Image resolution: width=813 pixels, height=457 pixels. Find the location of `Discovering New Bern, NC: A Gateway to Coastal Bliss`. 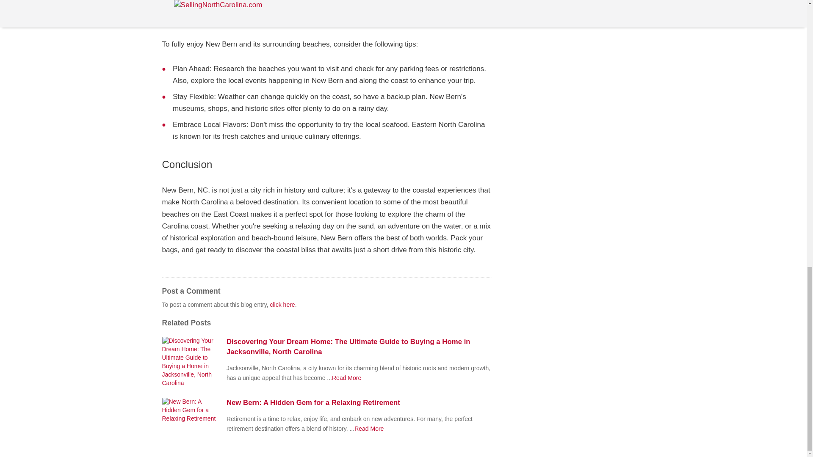

Discovering New Bern, NC: A Gateway to Coastal Bliss is located at coordinates (369, 428).